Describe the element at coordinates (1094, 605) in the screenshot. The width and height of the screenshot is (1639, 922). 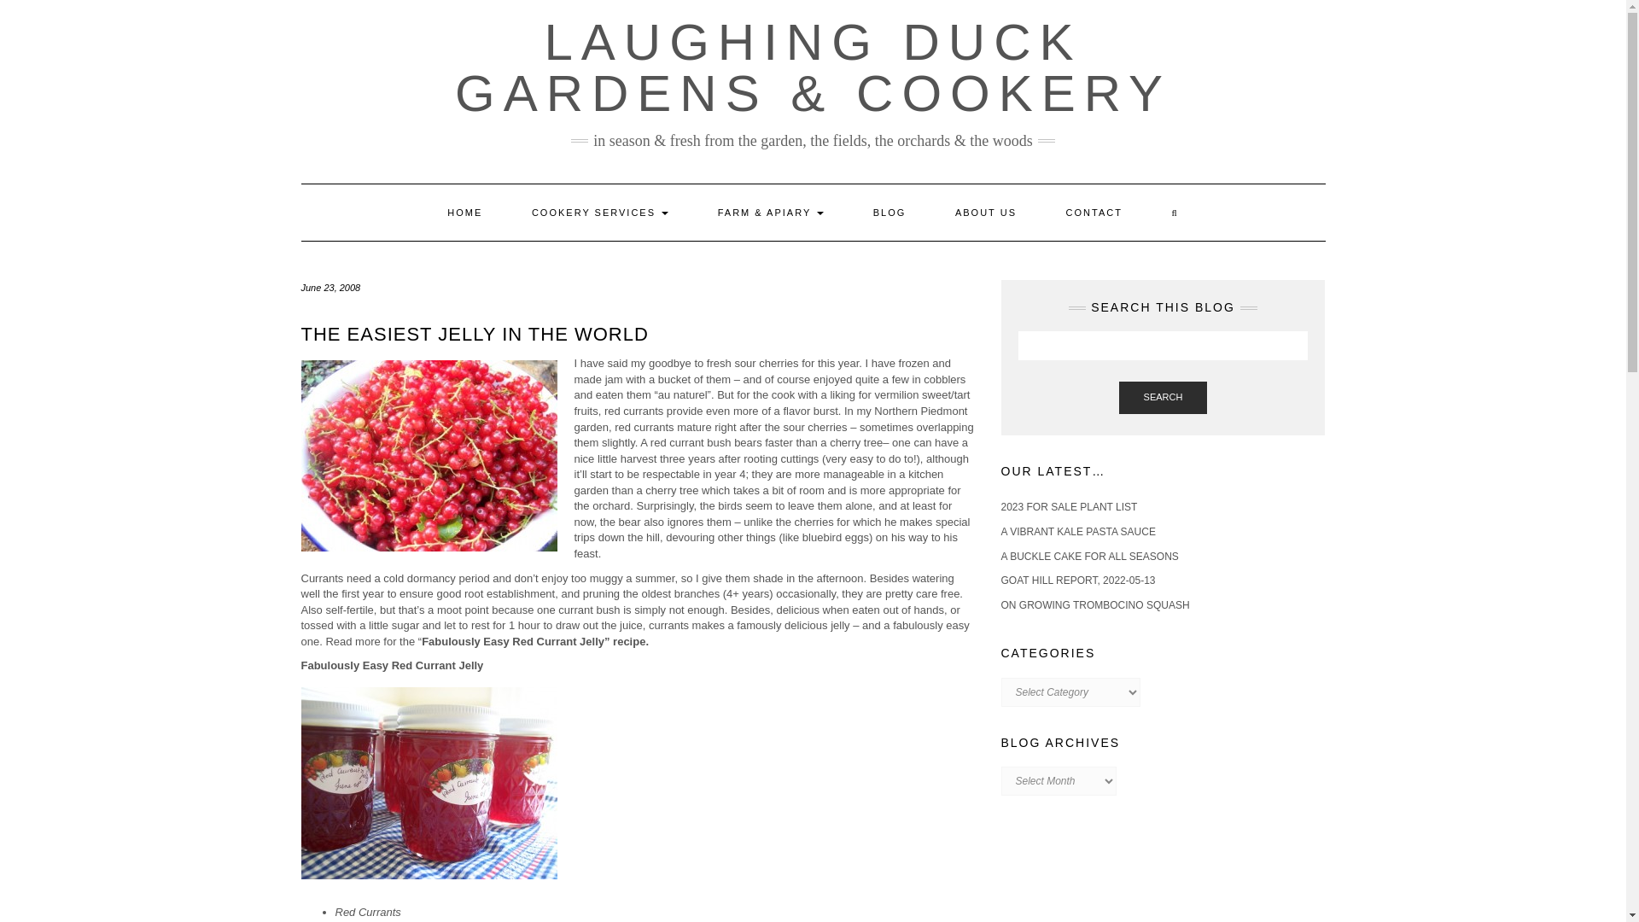
I see `ON GROWING TROMBOCINO SQUASH` at that location.